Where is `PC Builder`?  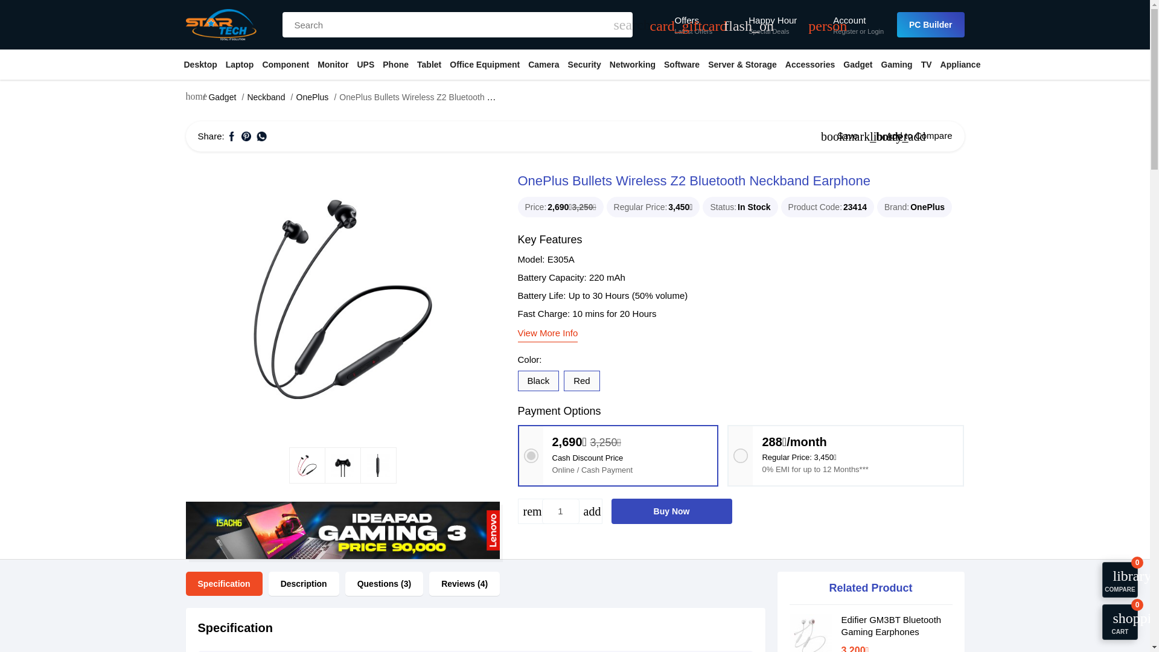
PC Builder is located at coordinates (931, 24).